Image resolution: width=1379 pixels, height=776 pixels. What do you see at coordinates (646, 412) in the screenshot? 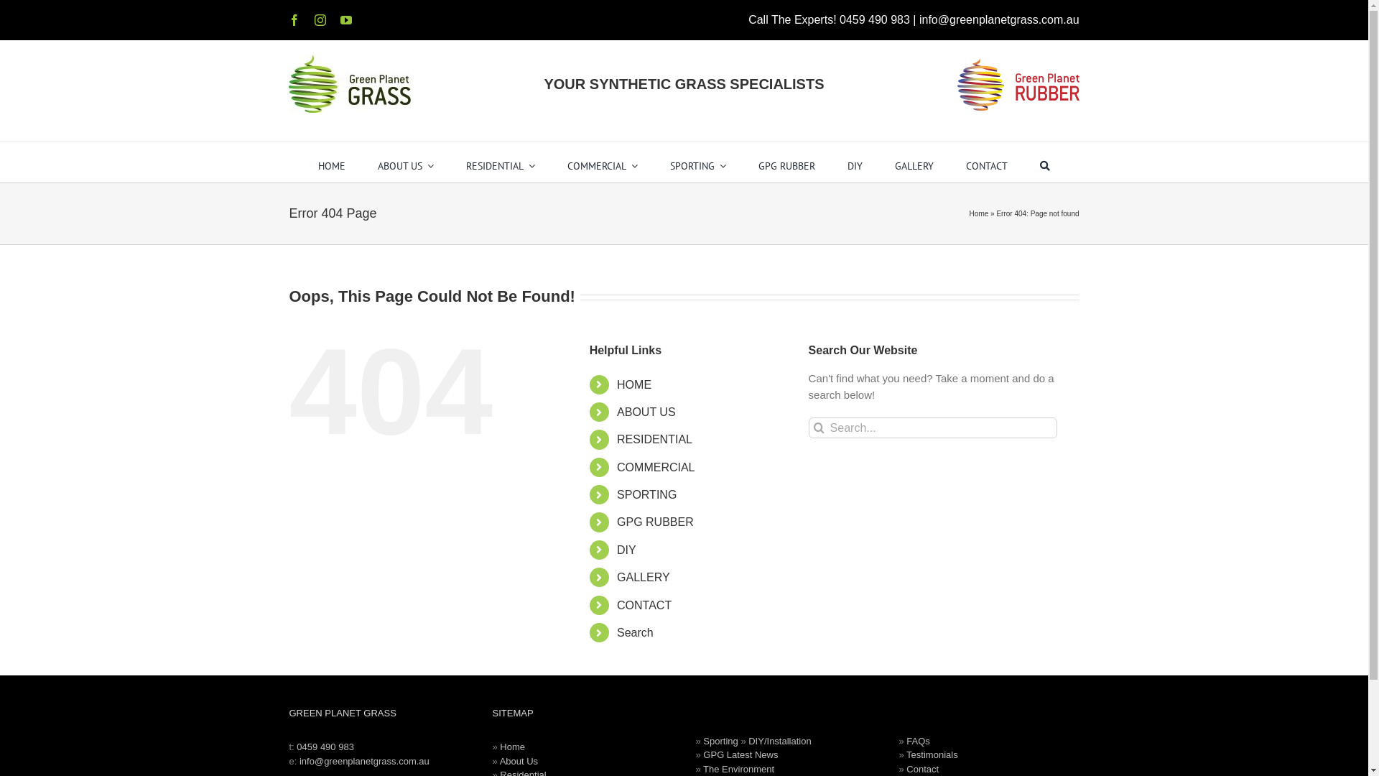
I see `ABOUT US` at bounding box center [646, 412].